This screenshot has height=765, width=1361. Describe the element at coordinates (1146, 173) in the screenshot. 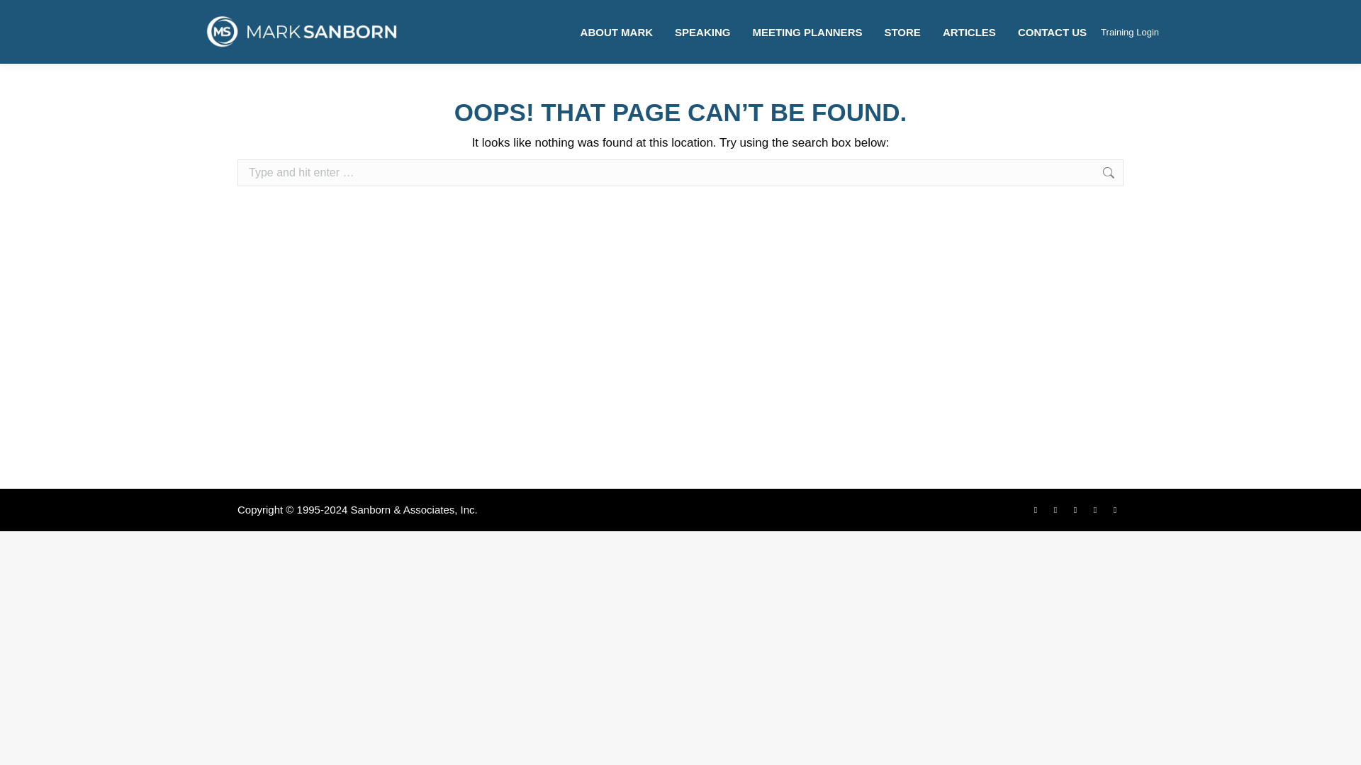

I see `Go!` at that location.